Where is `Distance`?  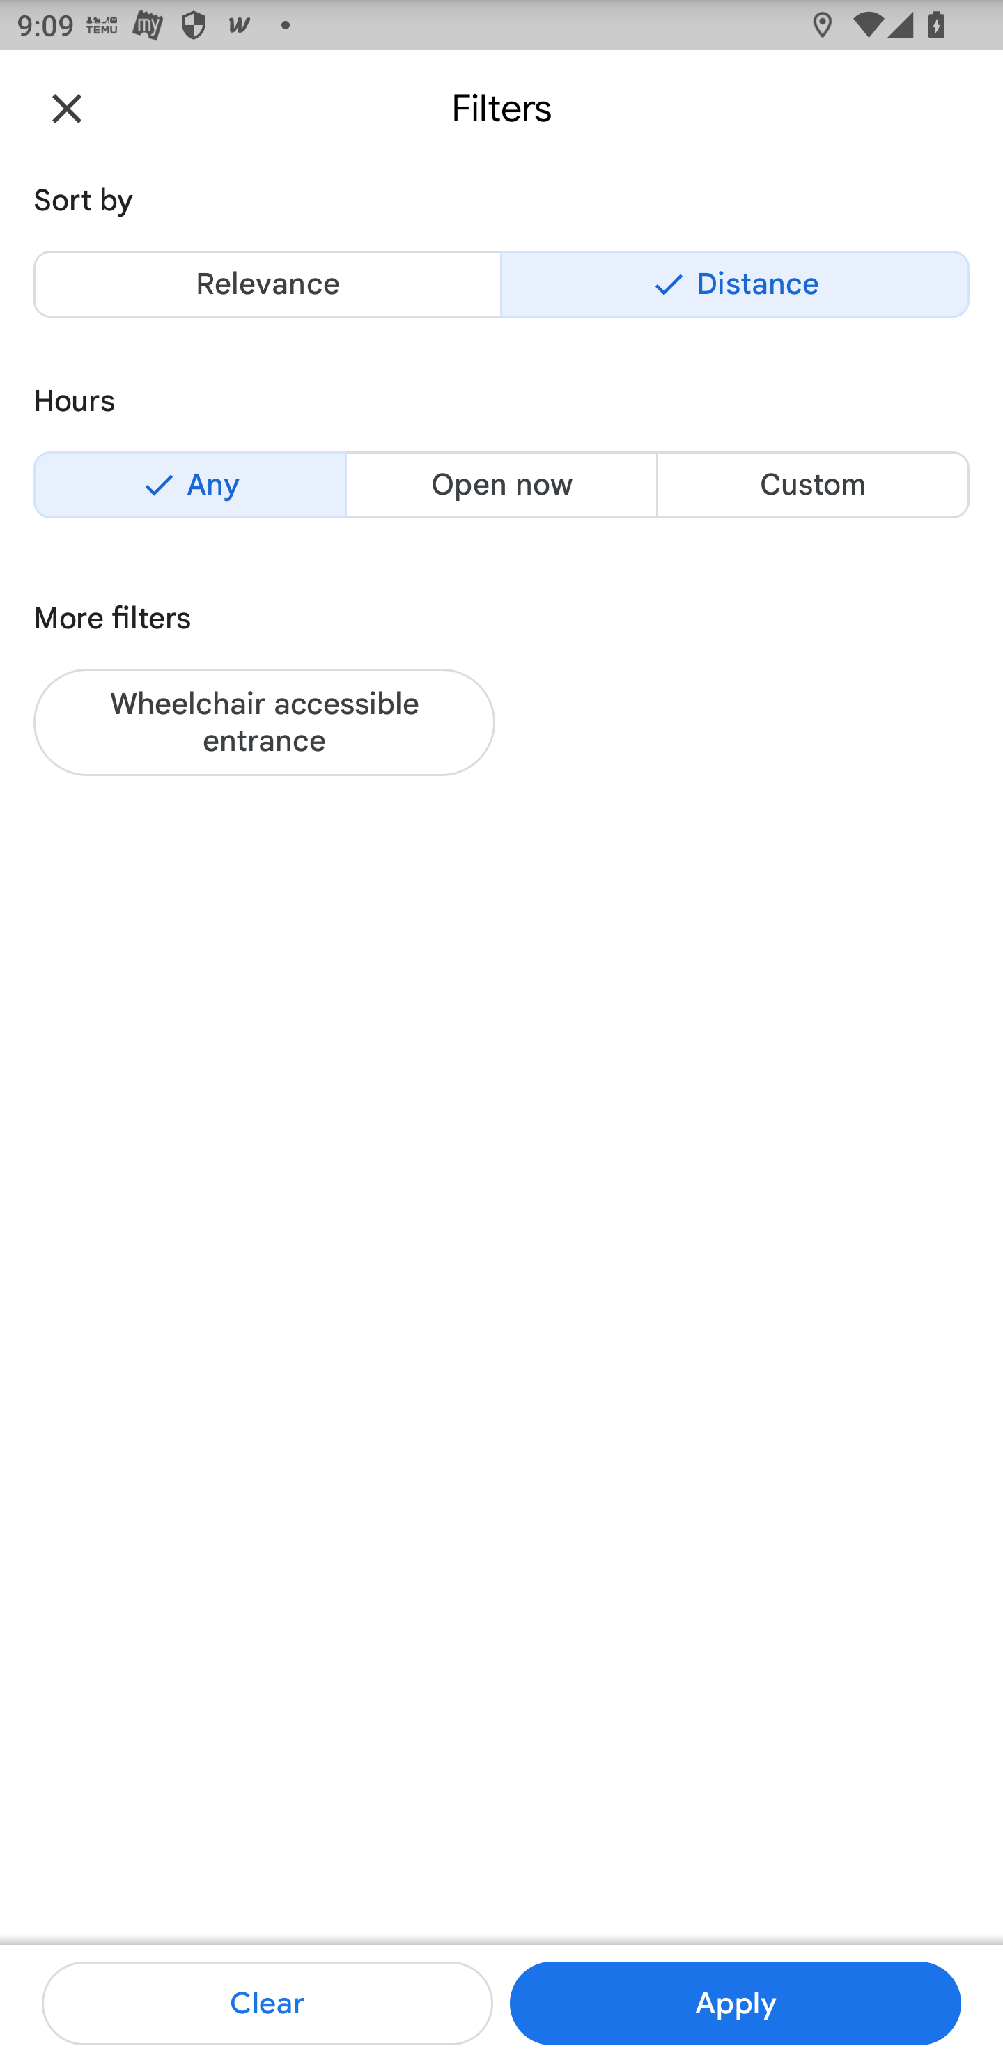 Distance is located at coordinates (735, 284).